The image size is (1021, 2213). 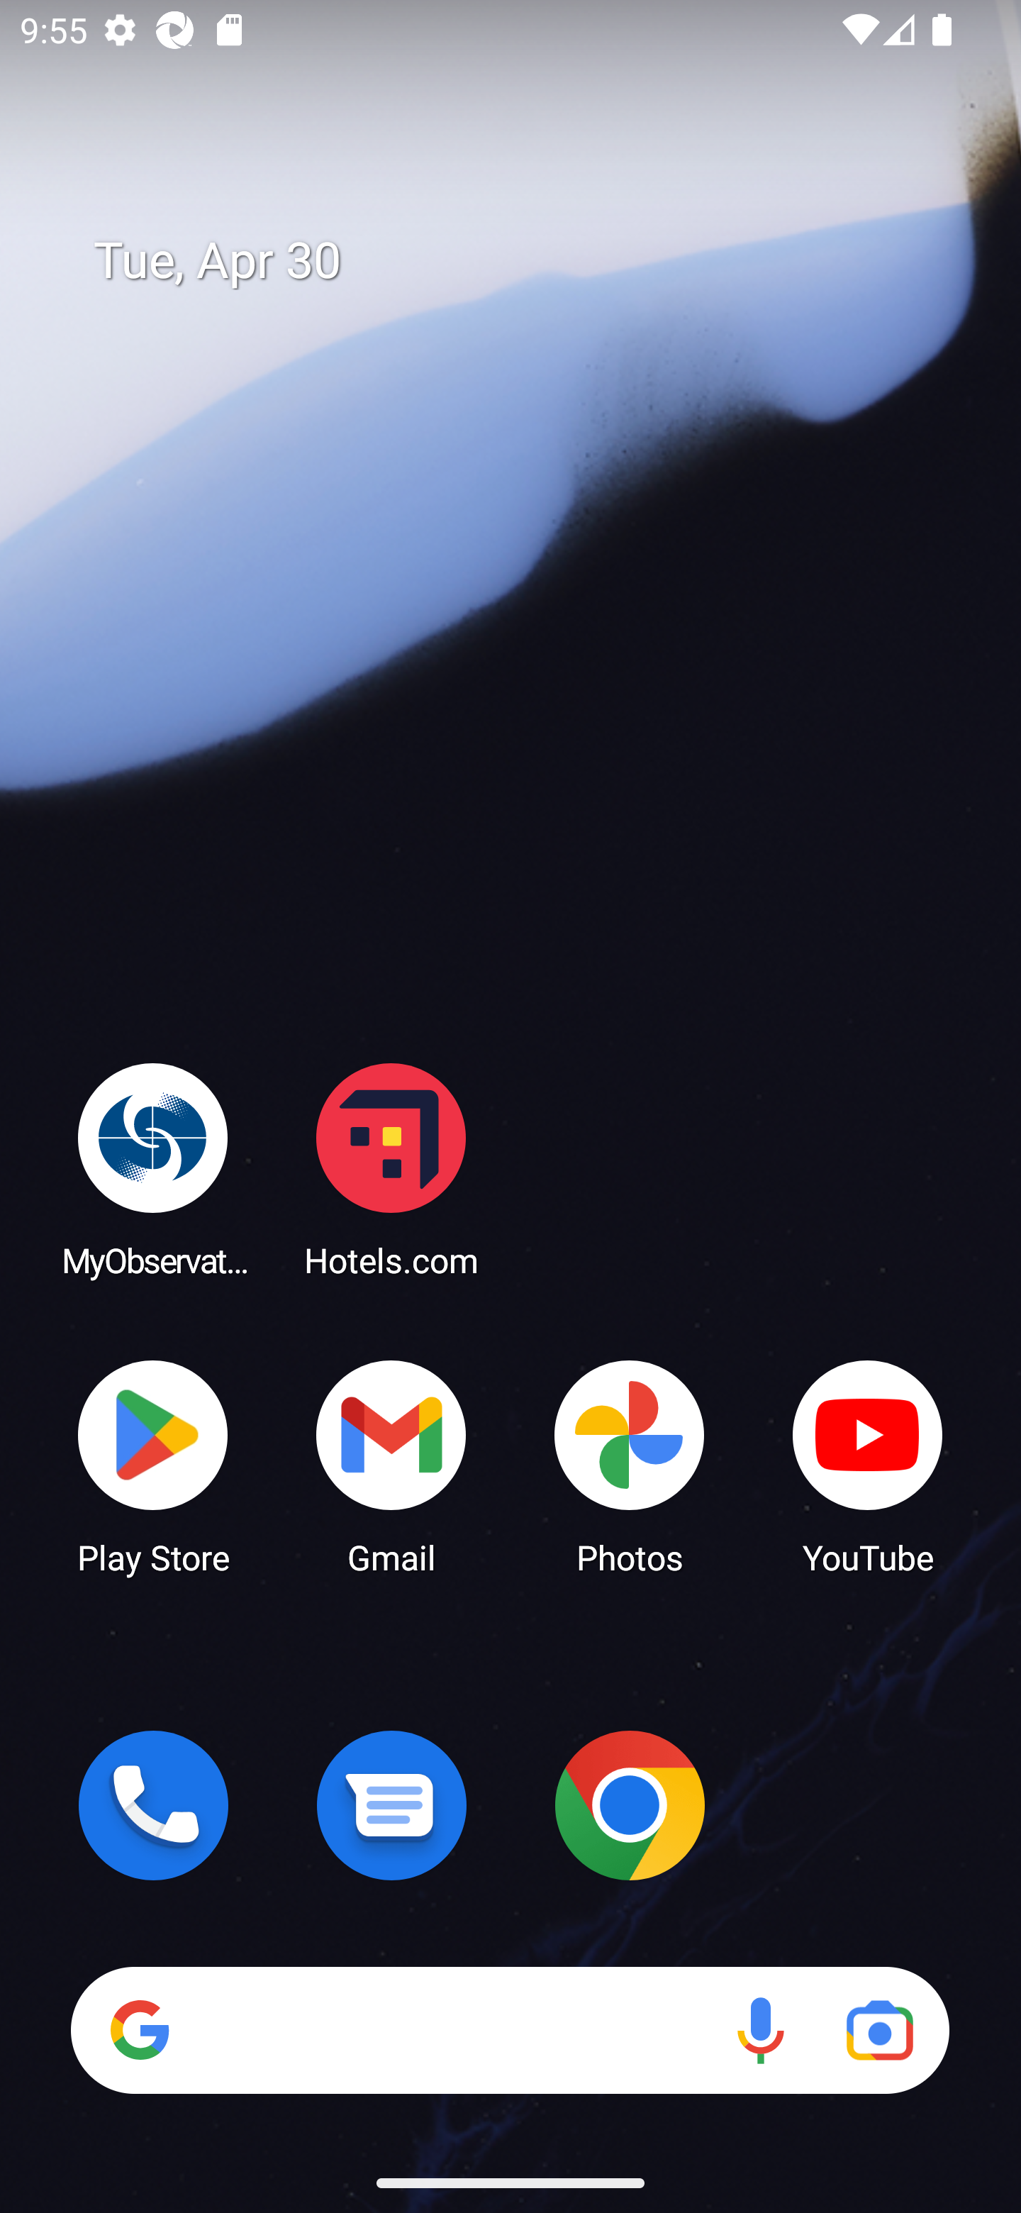 I want to click on Messages, so click(x=391, y=1805).